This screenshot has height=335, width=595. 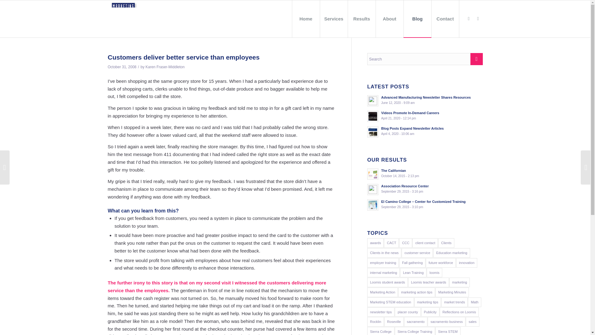 I want to click on CACT, so click(x=478, y=19).